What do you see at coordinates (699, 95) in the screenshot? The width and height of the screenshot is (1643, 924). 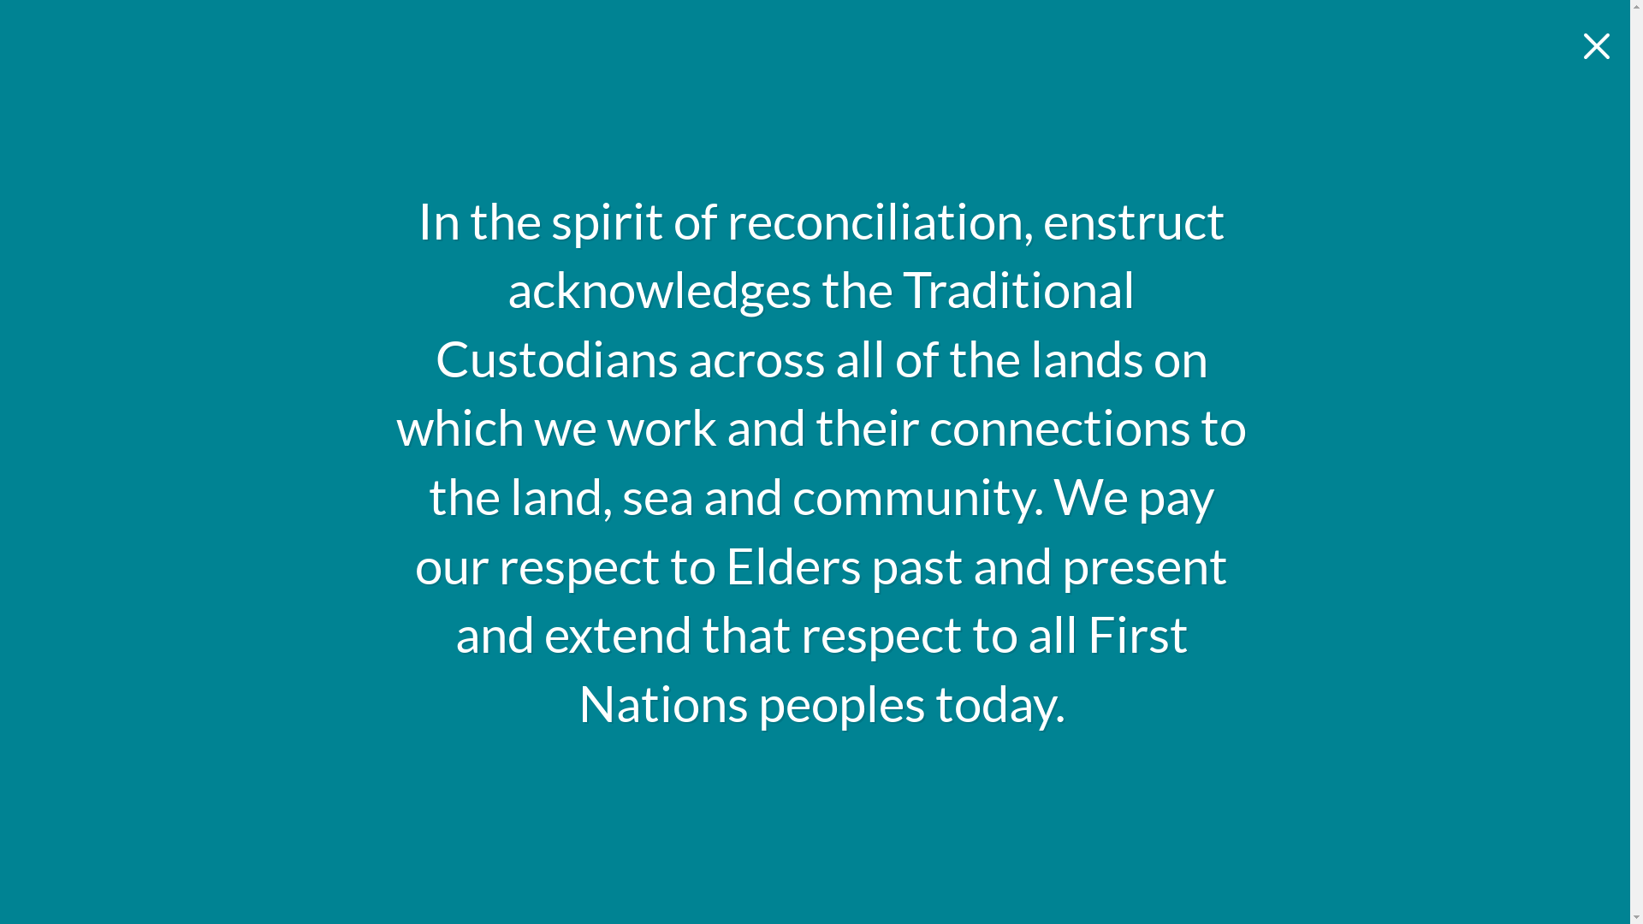 I see `Projects` at bounding box center [699, 95].